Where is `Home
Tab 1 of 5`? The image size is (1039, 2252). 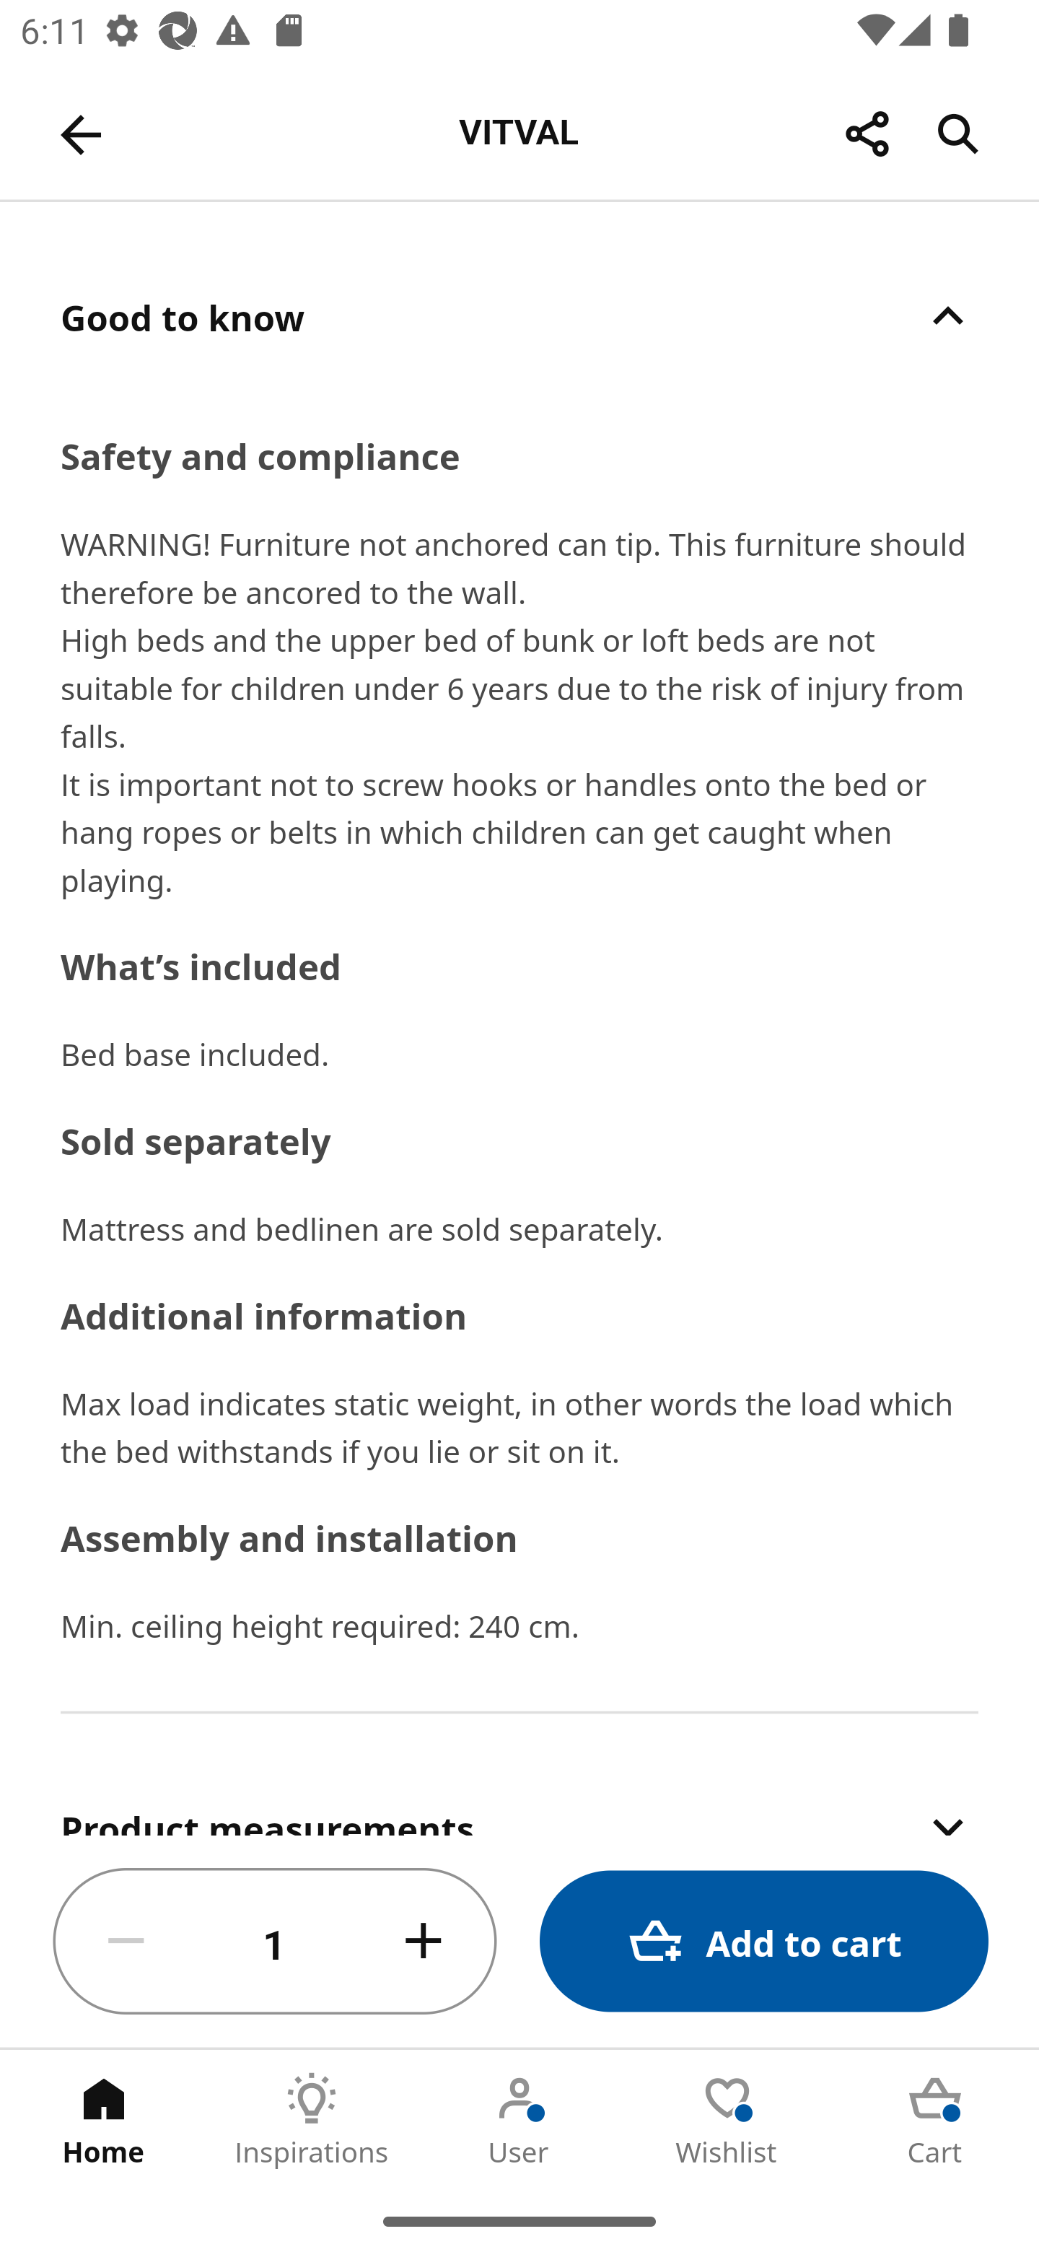
Home
Tab 1 of 5 is located at coordinates (104, 2120).